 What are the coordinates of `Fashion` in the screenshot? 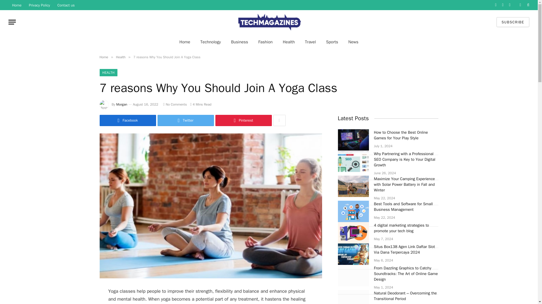 It's located at (265, 42).